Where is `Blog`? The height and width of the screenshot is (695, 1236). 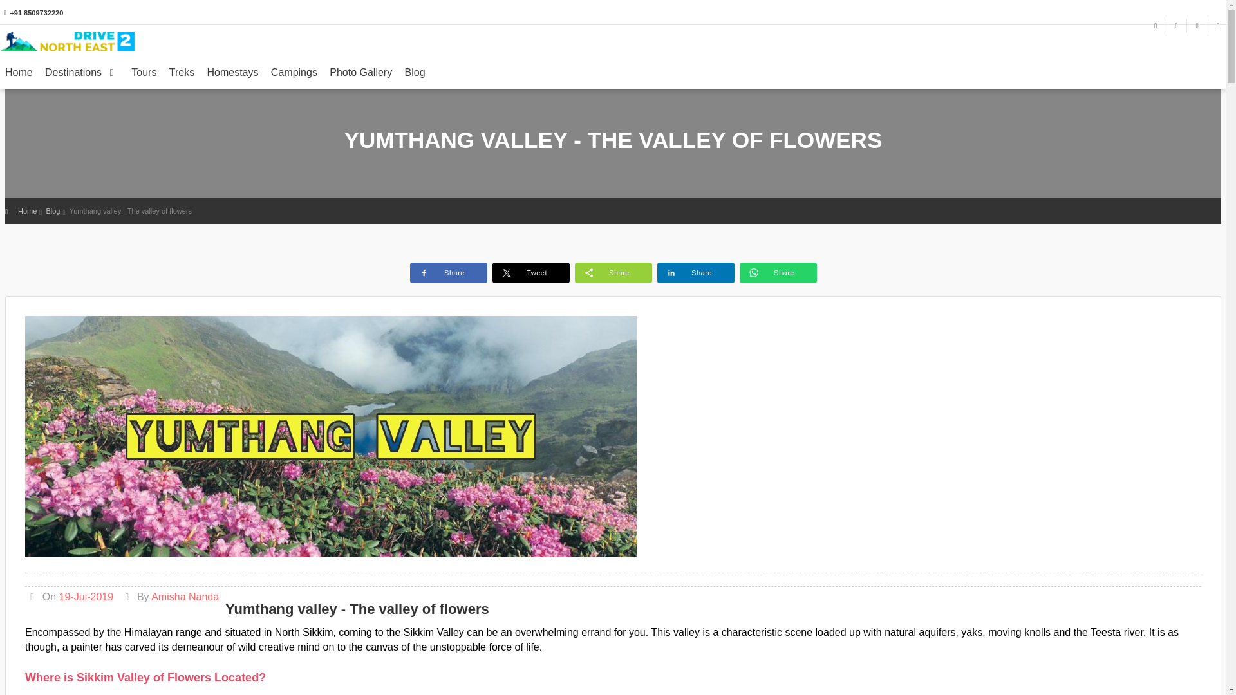 Blog is located at coordinates (415, 77).